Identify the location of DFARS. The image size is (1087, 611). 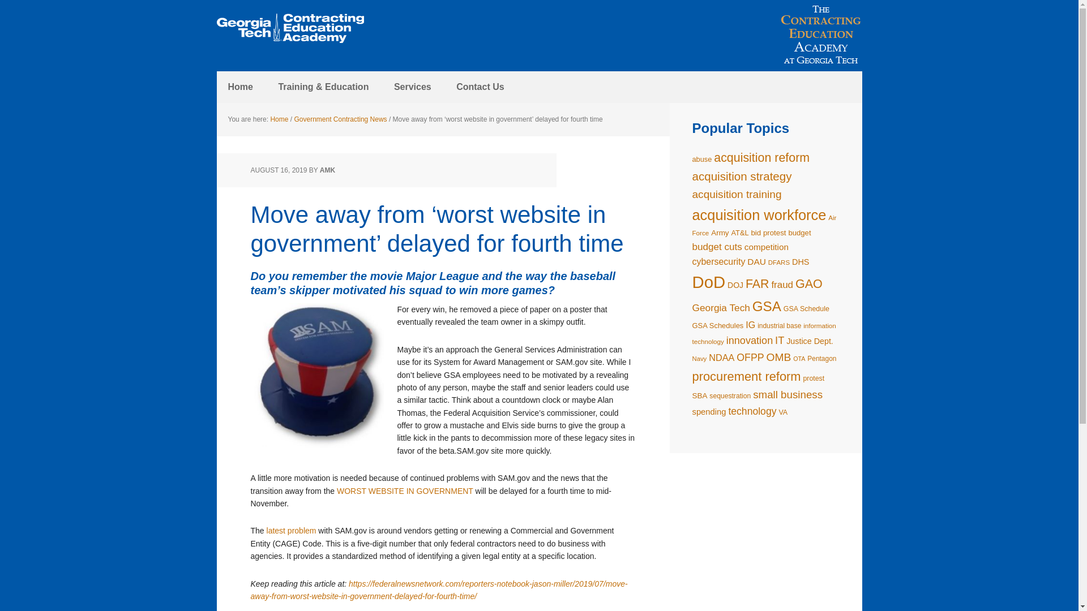
(779, 262).